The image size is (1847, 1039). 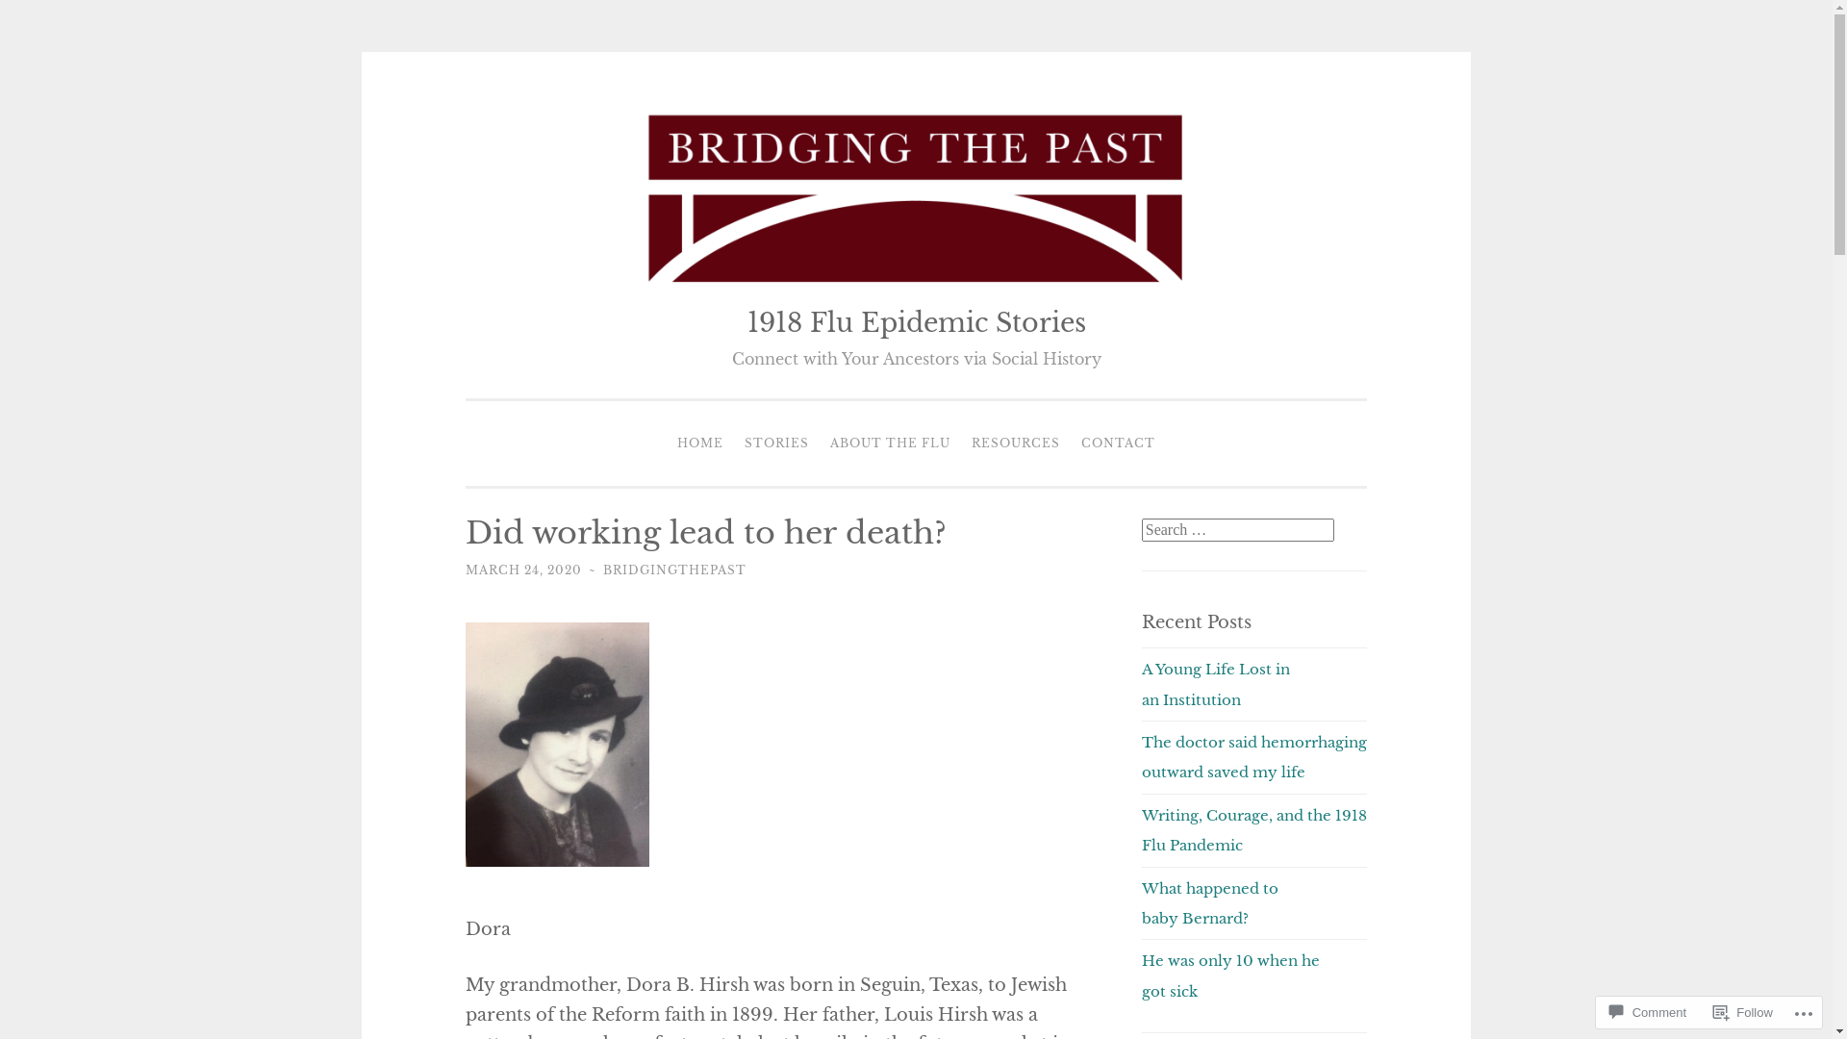 What do you see at coordinates (35, 13) in the screenshot?
I see `Search` at bounding box center [35, 13].